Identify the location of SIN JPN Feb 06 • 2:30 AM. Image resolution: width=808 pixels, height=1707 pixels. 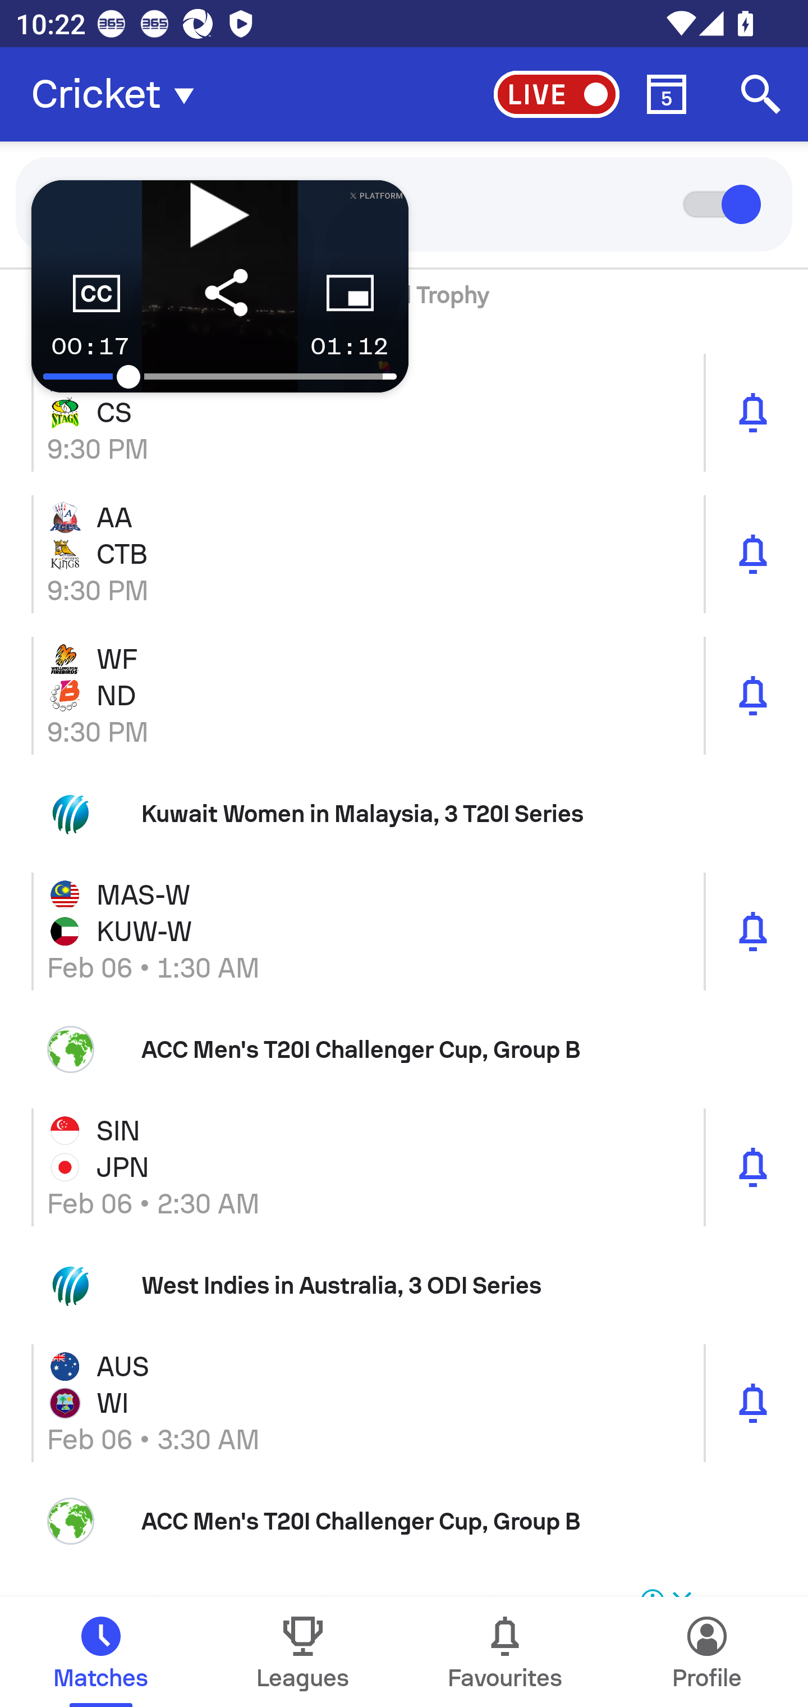
(404, 1167).